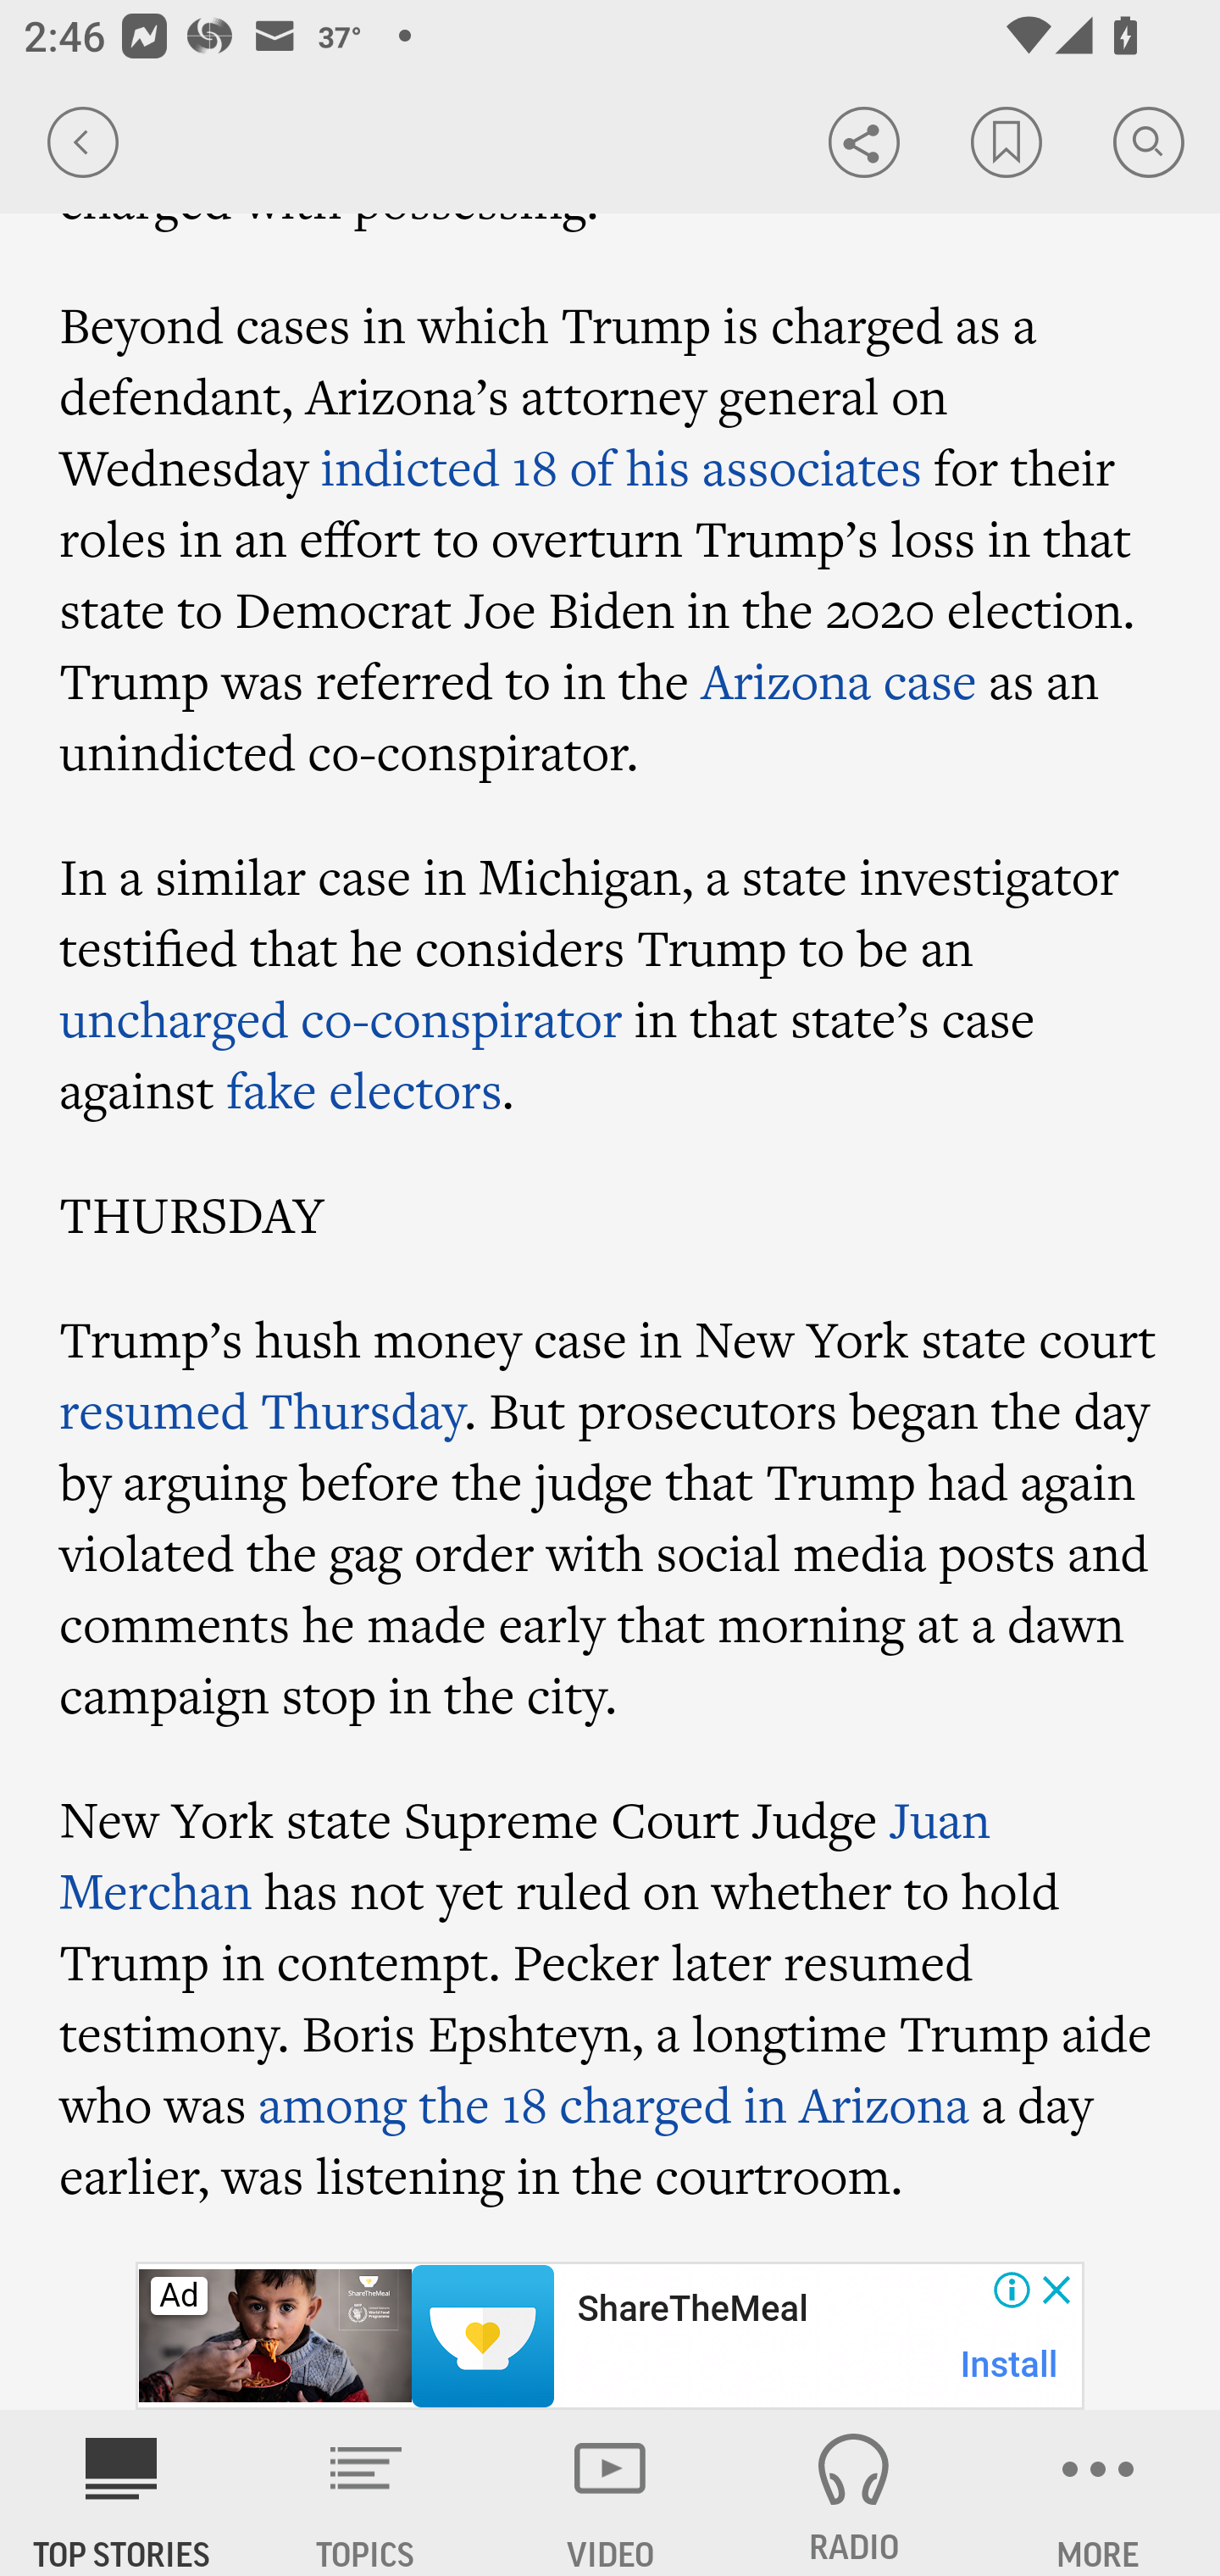 This screenshot has height=2576, width=1220. Describe the element at coordinates (122, 2493) in the screenshot. I see `AP News TOP STORIES` at that location.